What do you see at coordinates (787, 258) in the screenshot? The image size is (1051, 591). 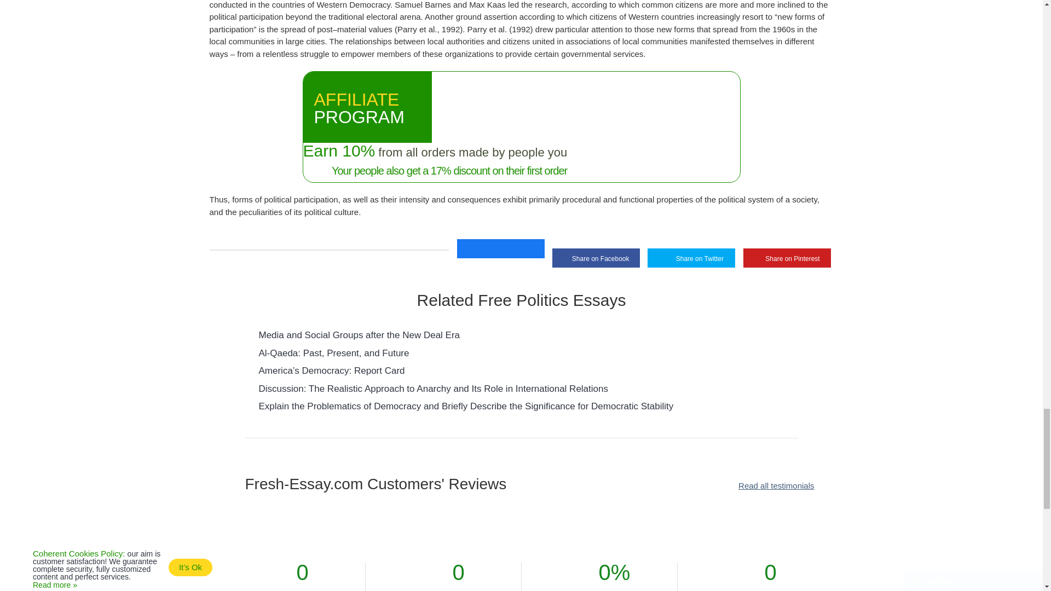 I see `Share on Pinterest` at bounding box center [787, 258].